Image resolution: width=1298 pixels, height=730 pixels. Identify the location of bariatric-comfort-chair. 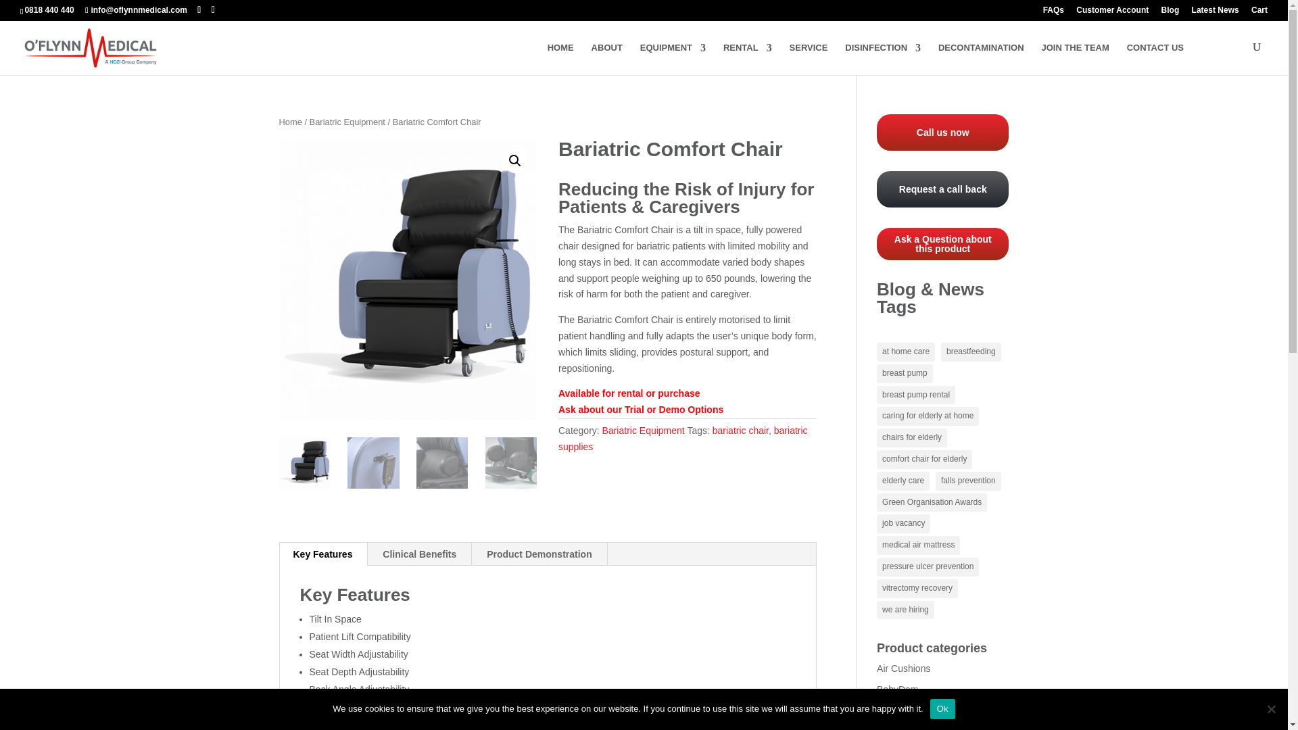
(408, 280).